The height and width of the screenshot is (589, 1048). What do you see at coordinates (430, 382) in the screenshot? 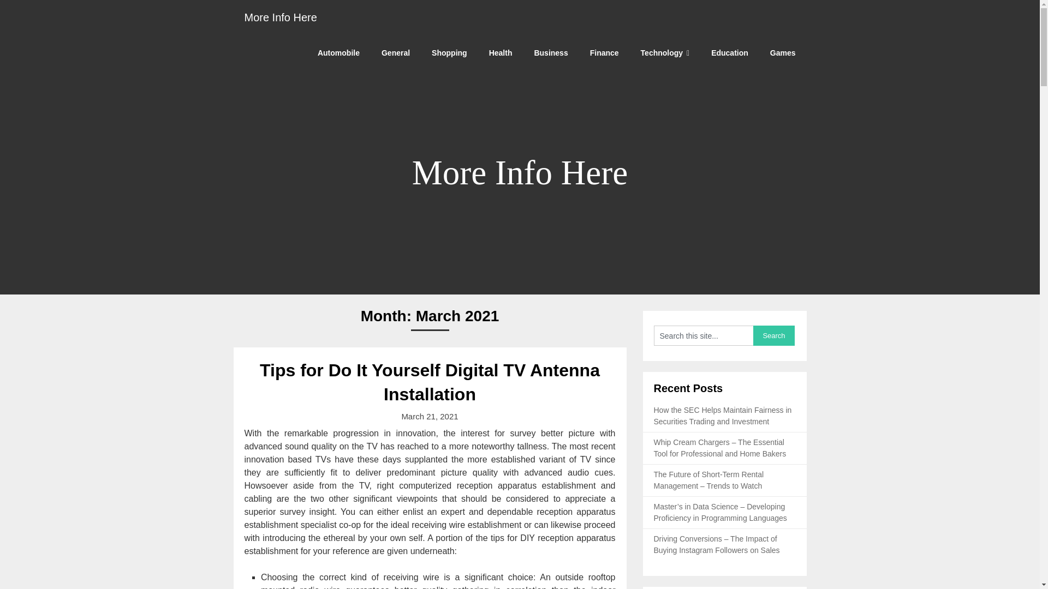
I see `Tips for Do It Yourself Digital TV Antenna Installation` at bounding box center [430, 382].